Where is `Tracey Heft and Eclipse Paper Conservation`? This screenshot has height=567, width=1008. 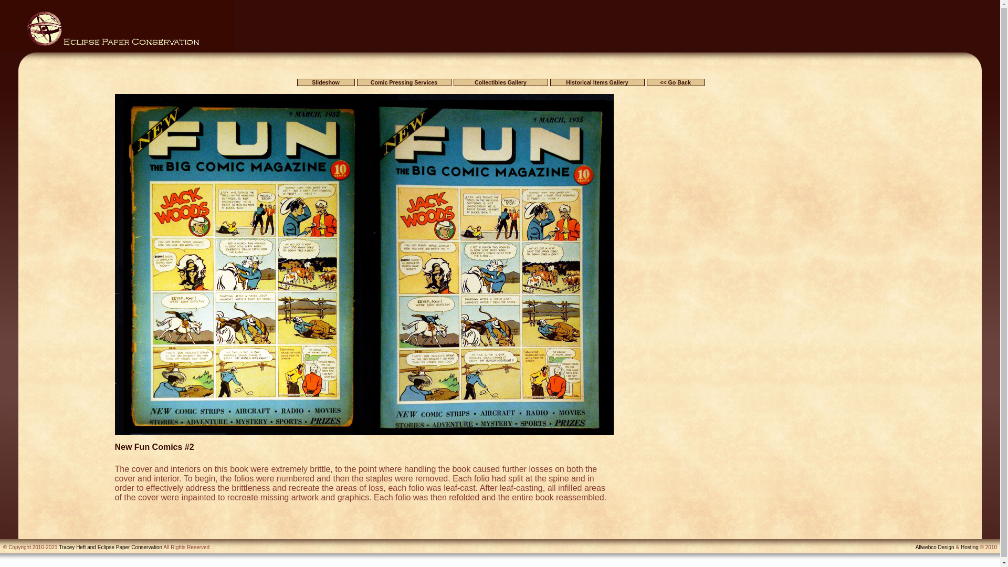
Tracey Heft and Eclipse Paper Conservation is located at coordinates (110, 547).